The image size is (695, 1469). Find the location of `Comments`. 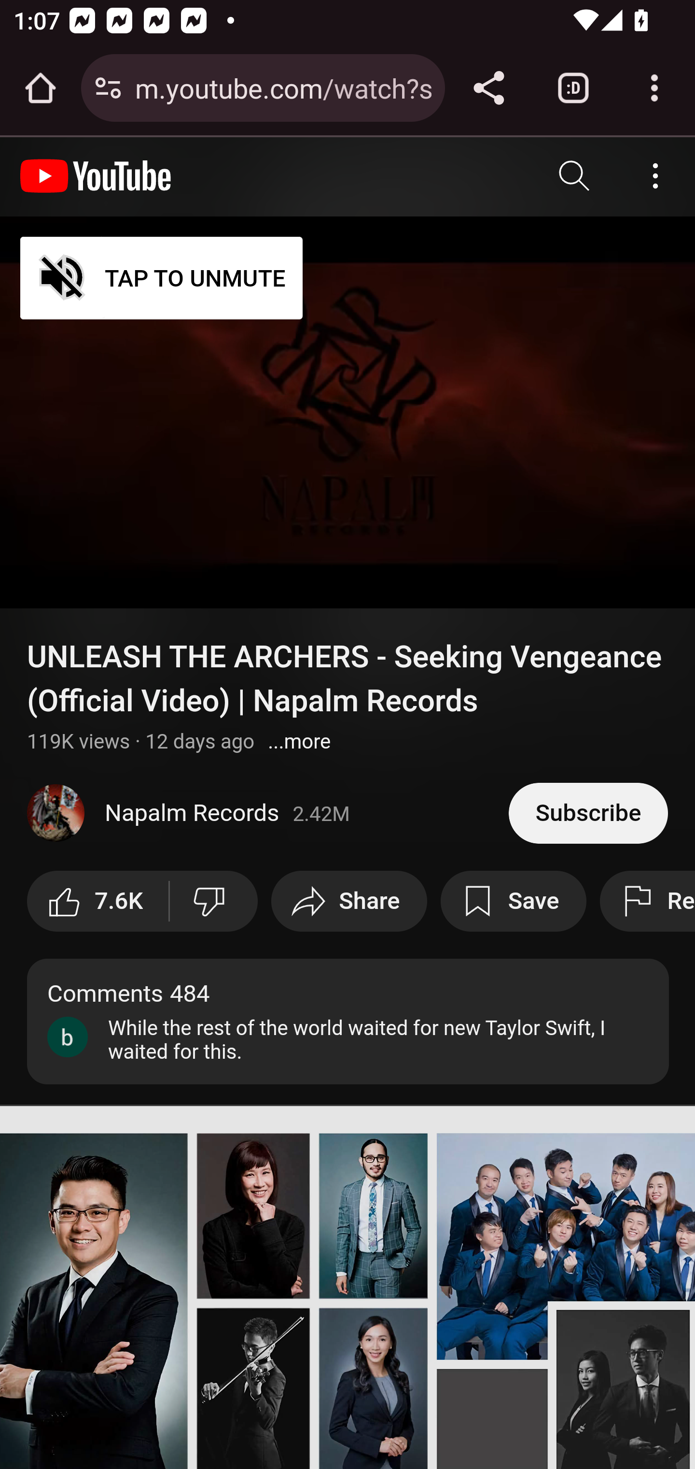

Comments is located at coordinates (348, 1021).